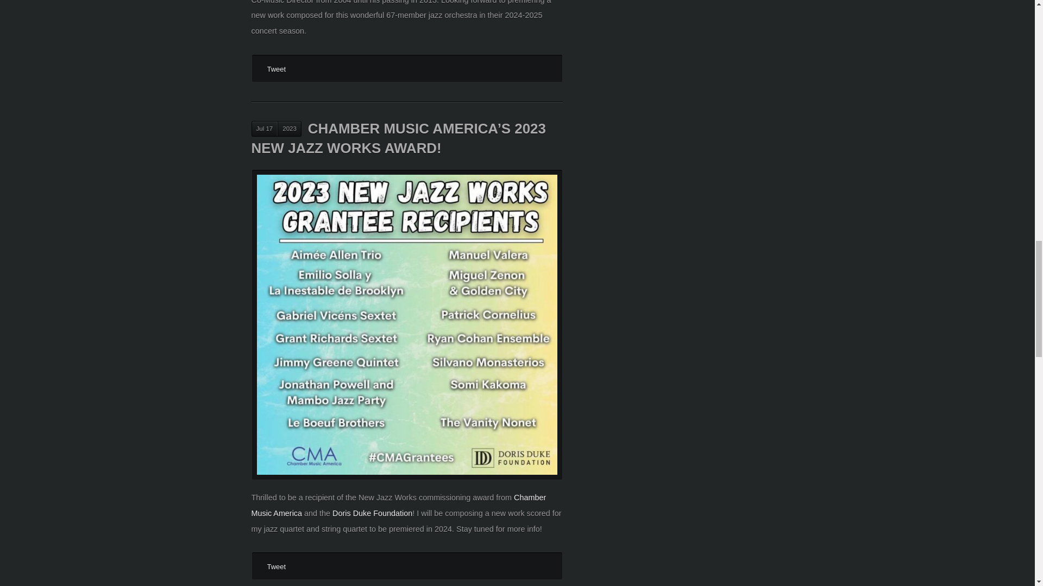 The image size is (1043, 586). I want to click on Chamber Music America, so click(398, 505).